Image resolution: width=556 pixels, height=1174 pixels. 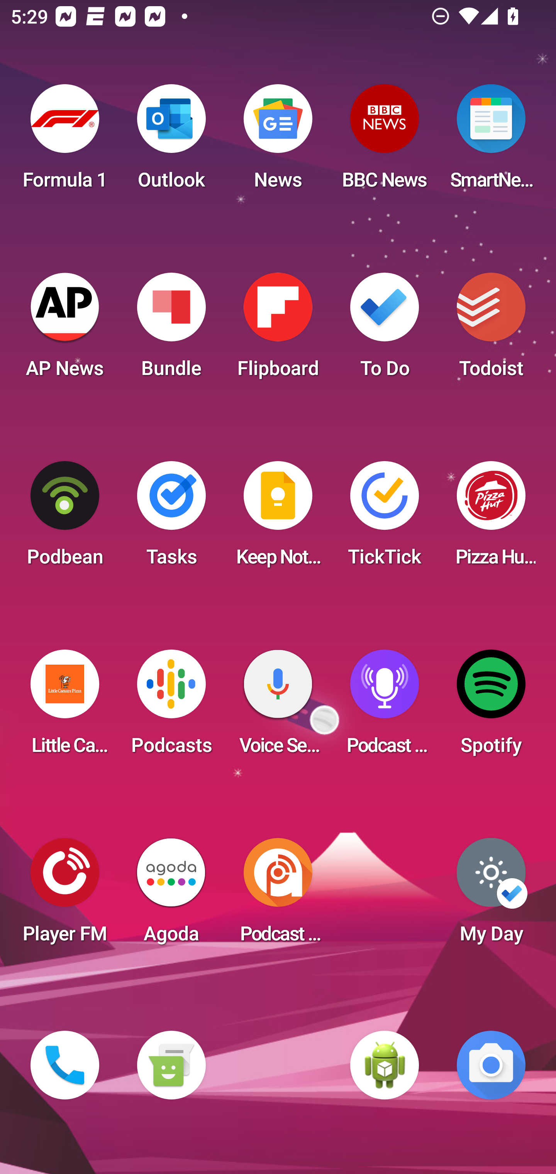 I want to click on Camera, so click(x=491, y=1065).